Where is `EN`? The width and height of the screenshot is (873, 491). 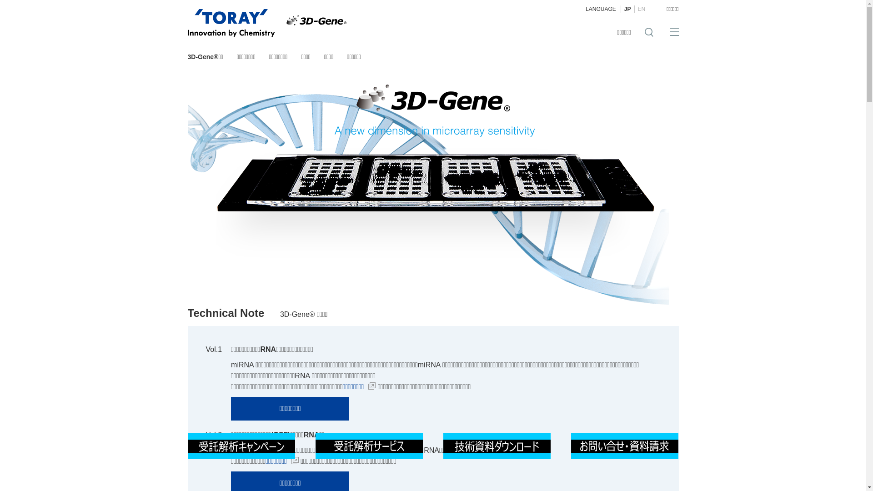
EN is located at coordinates (642, 9).